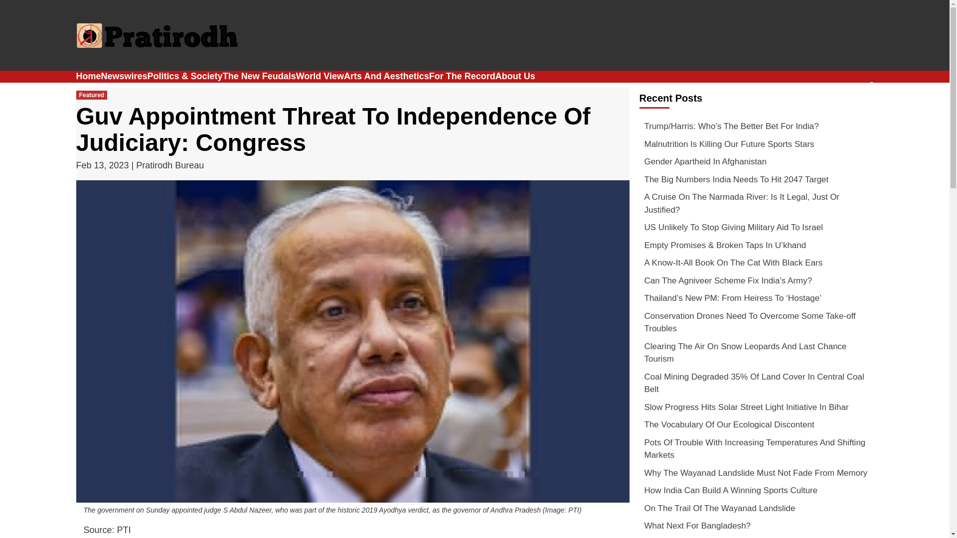 The image size is (957, 538). Describe the element at coordinates (756, 182) in the screenshot. I see `The Big Numbers India Needs To Hit 2047 Target` at that location.